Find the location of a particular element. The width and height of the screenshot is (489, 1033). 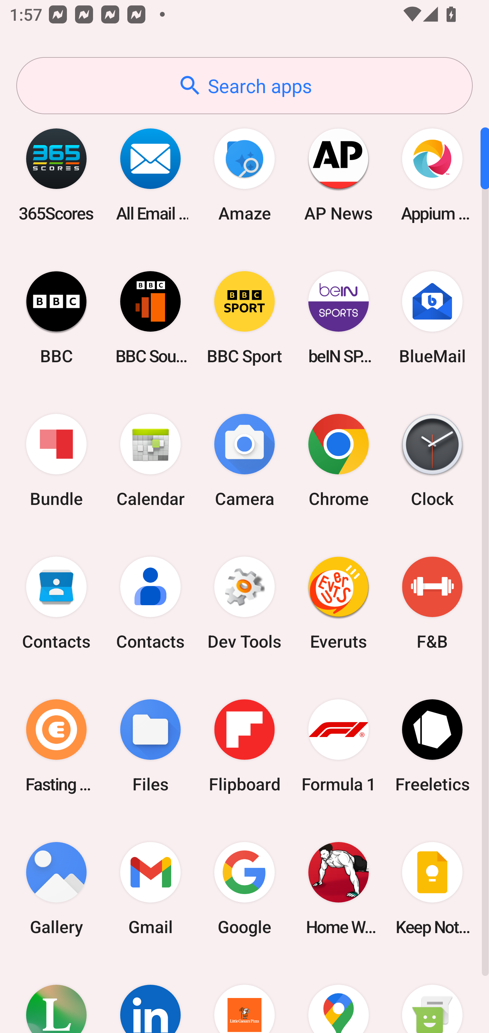

Google is located at coordinates (244, 888).